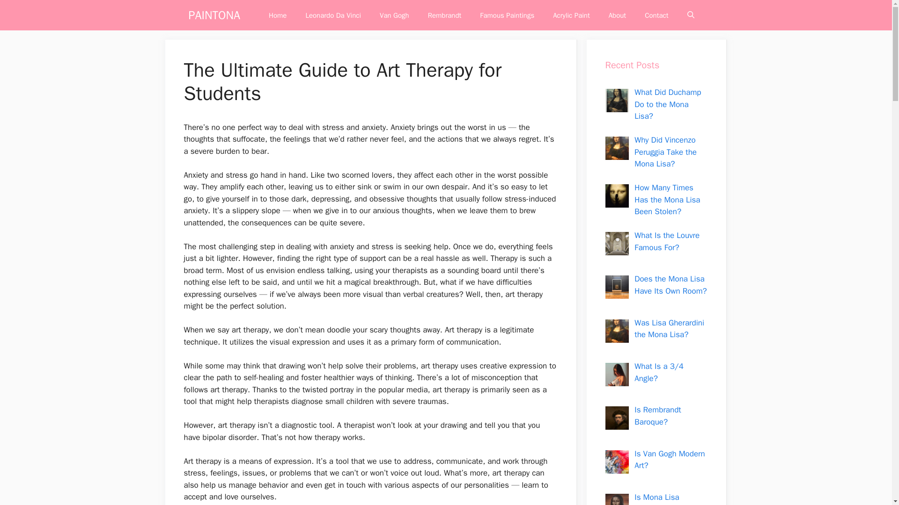  What do you see at coordinates (667, 241) in the screenshot?
I see `What Is the Louvre Famous For?` at bounding box center [667, 241].